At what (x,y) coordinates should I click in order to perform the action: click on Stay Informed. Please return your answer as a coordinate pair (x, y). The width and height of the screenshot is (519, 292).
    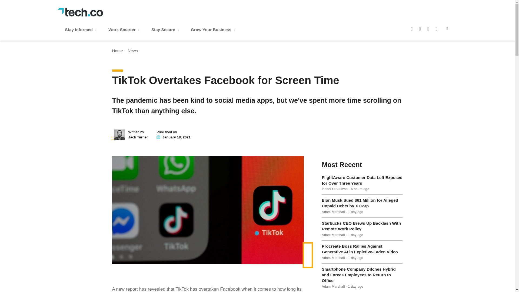
    Looking at the image, I should click on (81, 30).